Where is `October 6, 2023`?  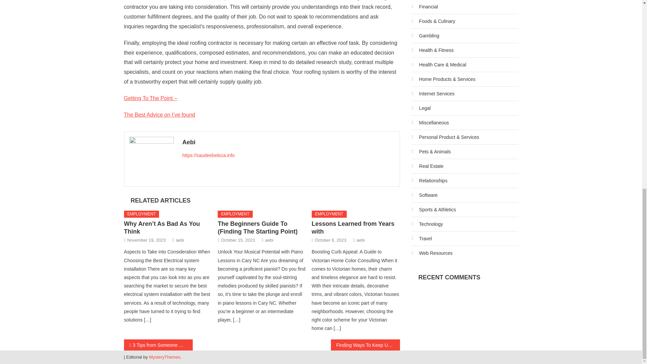
October 6, 2023 is located at coordinates (330, 240).